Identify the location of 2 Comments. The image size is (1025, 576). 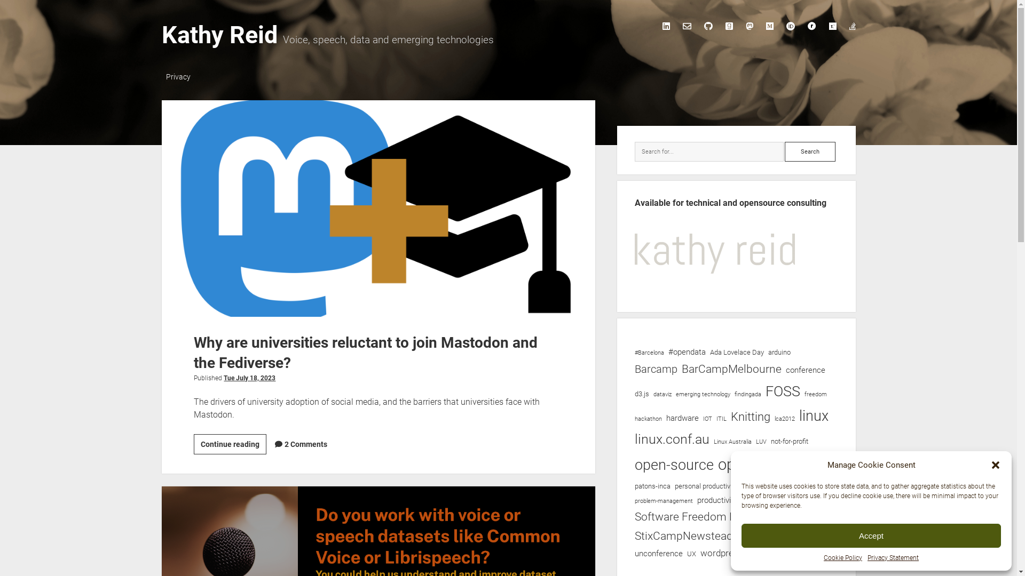
(306, 444).